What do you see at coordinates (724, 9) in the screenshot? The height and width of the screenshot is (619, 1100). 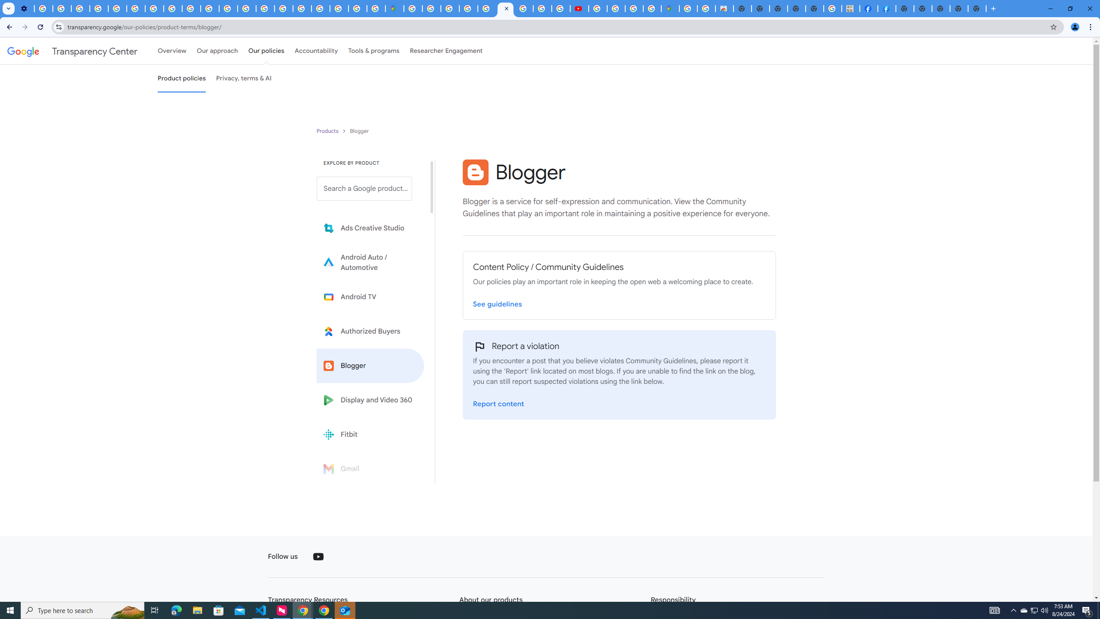 I see `Chrome Web Store - Shopping` at bounding box center [724, 9].